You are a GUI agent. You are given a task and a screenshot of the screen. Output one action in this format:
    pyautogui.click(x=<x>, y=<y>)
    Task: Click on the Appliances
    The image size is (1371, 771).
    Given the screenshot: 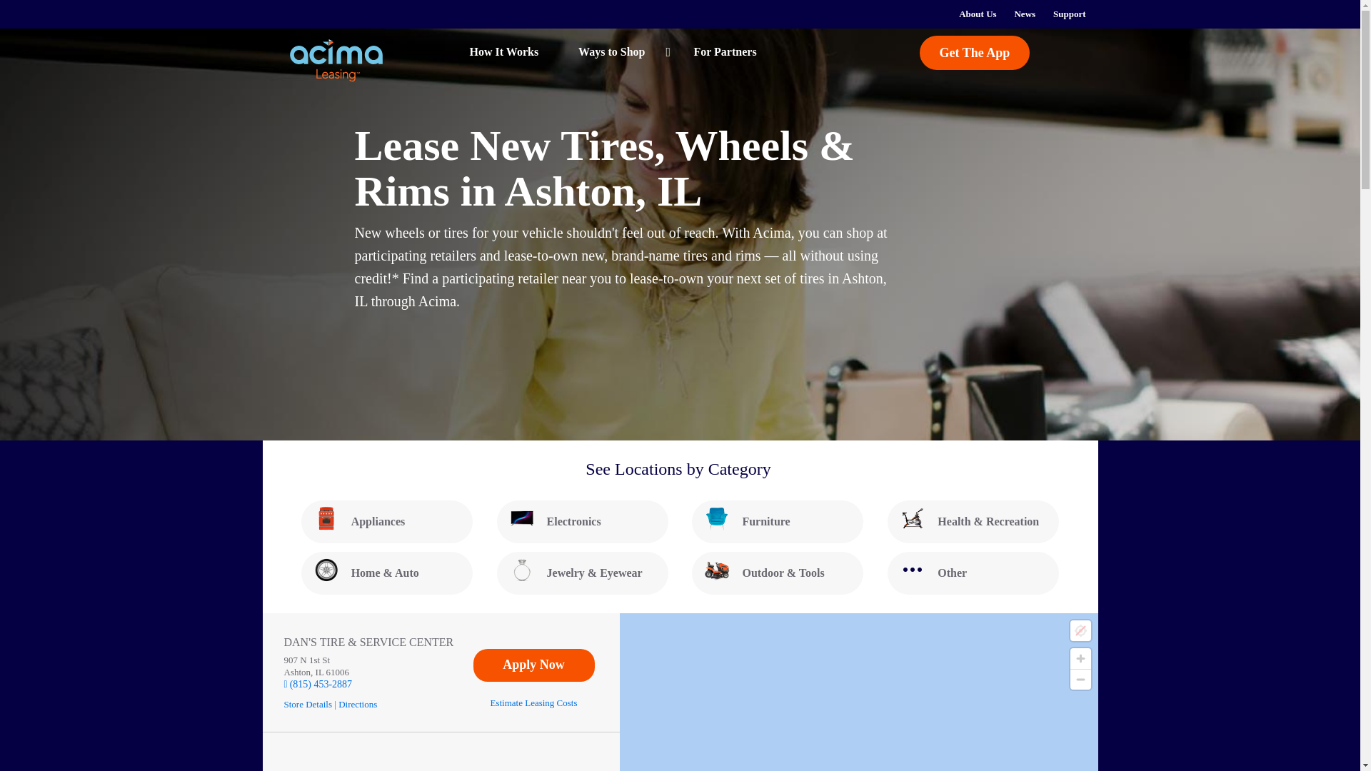 What is the action you would take?
    pyautogui.click(x=387, y=521)
    